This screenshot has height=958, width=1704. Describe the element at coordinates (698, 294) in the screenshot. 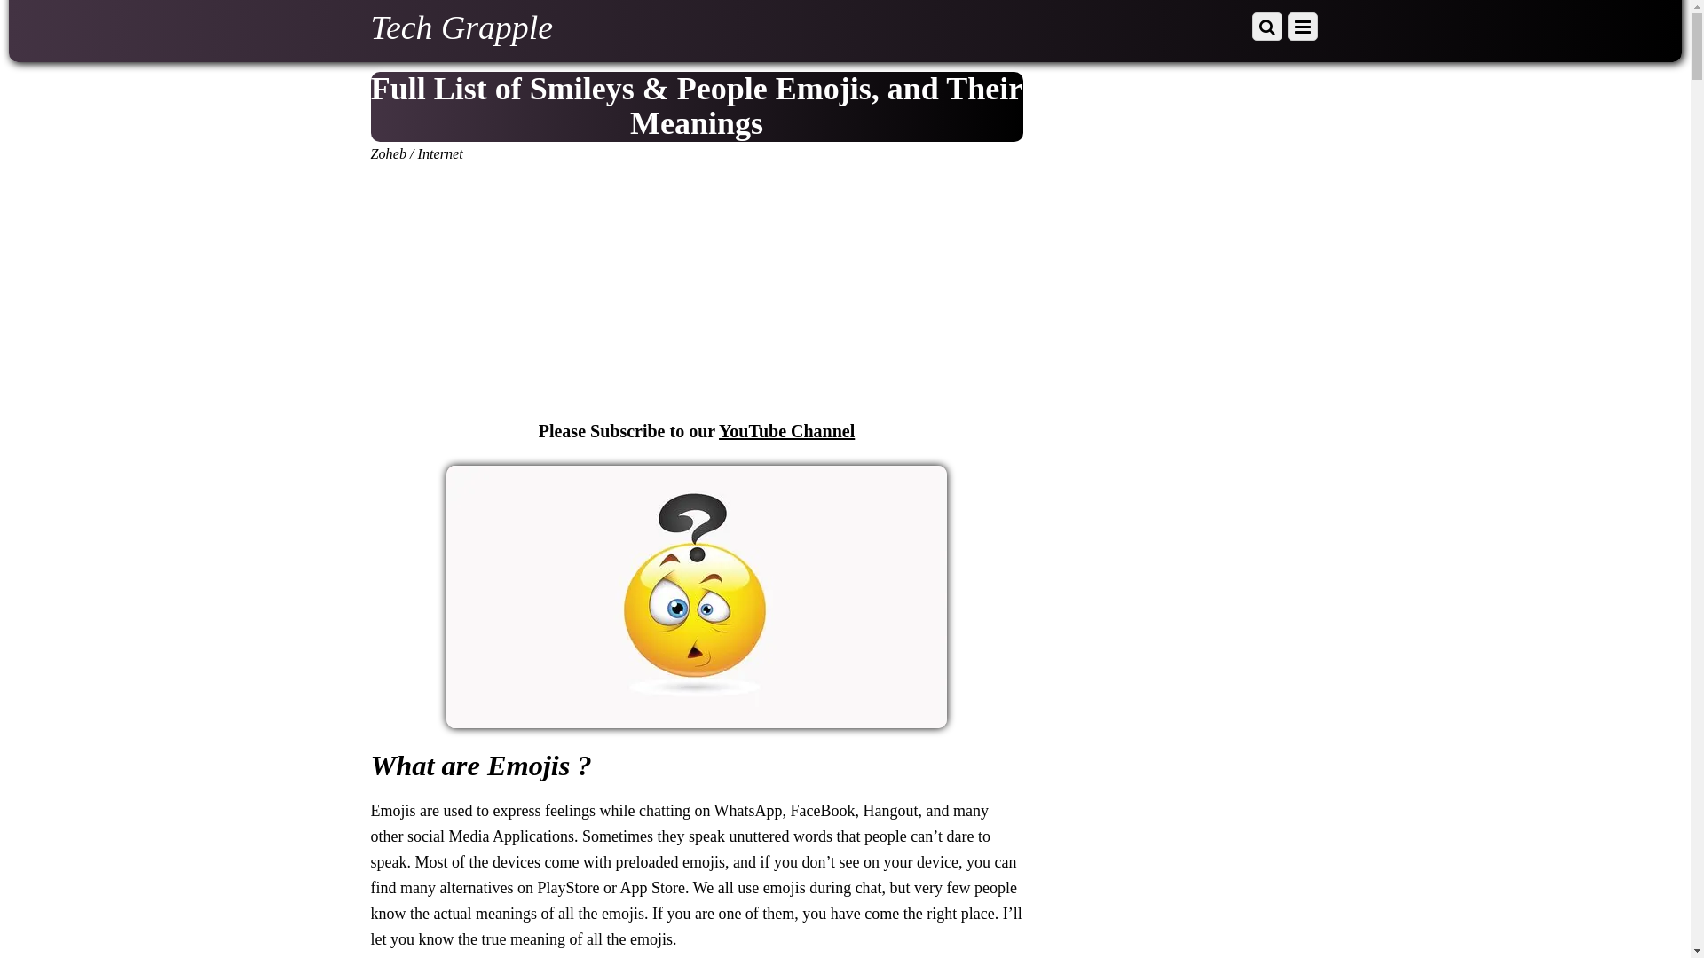

I see `Advertisement` at that location.